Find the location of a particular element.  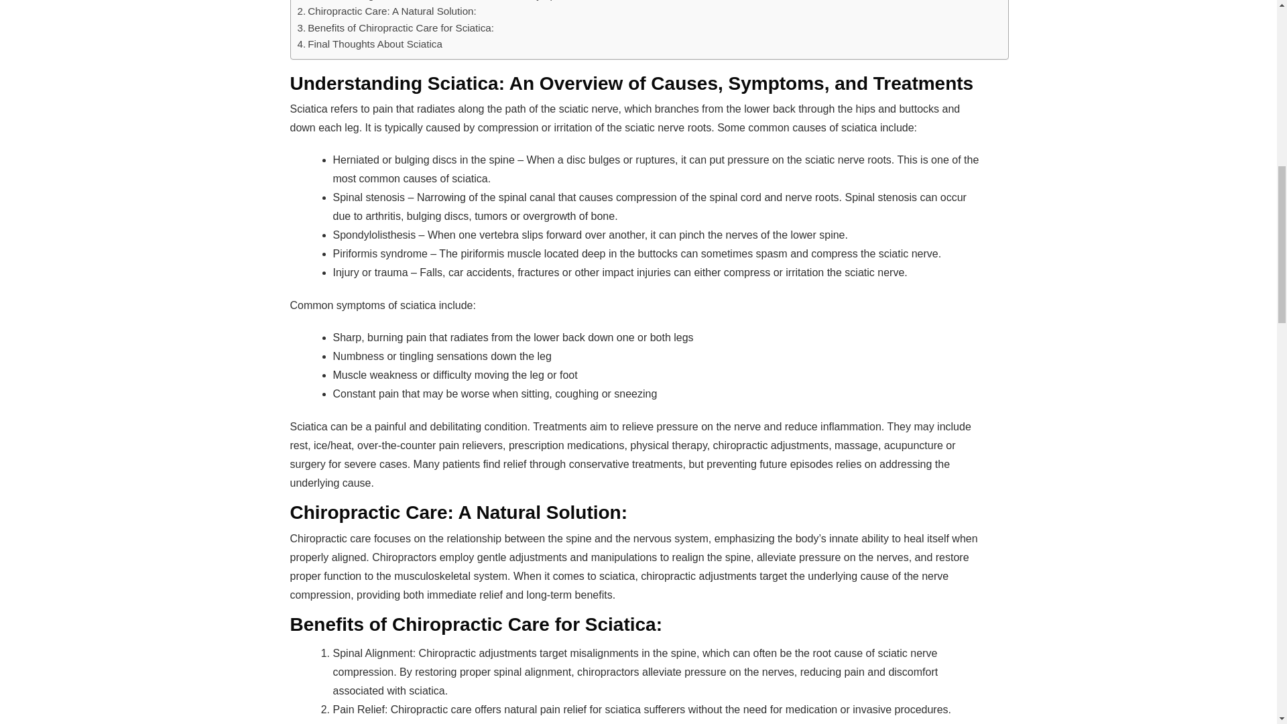

Final Thoughts About Sciatica is located at coordinates (370, 44).